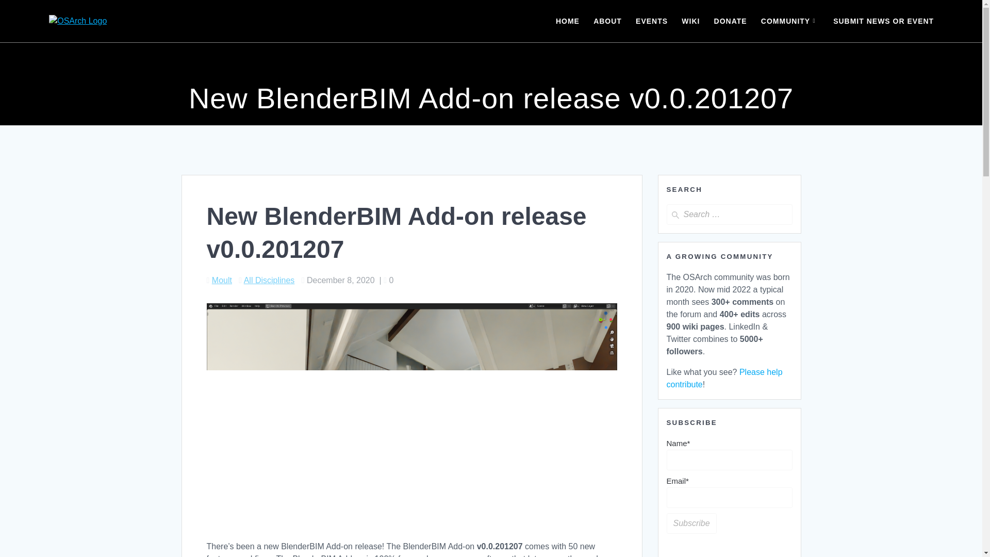 Image resolution: width=990 pixels, height=557 pixels. What do you see at coordinates (691, 523) in the screenshot?
I see `Subscribe` at bounding box center [691, 523].